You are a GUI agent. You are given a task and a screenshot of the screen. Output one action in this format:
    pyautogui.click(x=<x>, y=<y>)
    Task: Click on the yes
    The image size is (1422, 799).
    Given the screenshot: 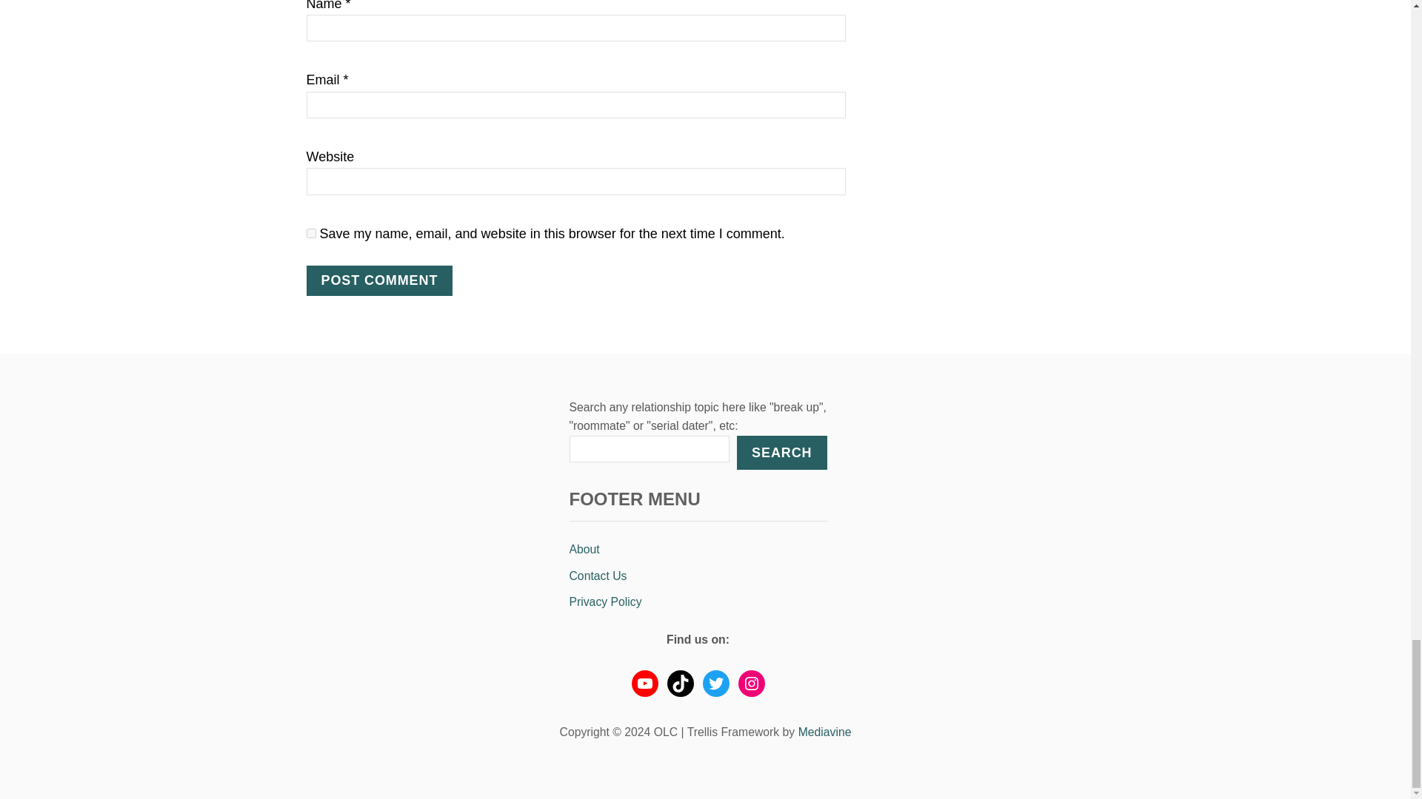 What is the action you would take?
    pyautogui.click(x=311, y=232)
    